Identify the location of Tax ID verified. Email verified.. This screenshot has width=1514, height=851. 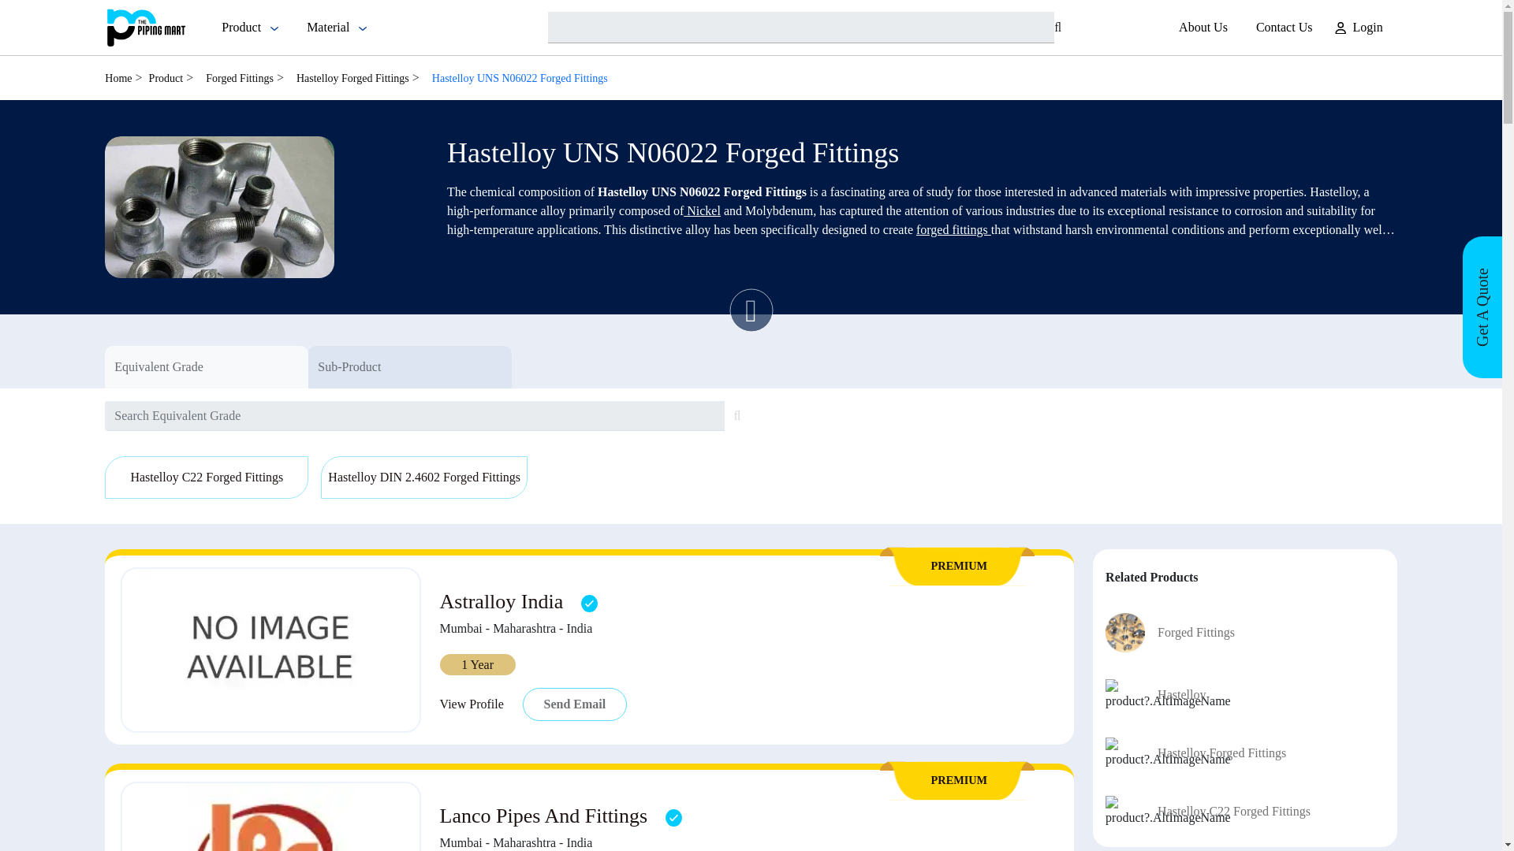
(673, 817).